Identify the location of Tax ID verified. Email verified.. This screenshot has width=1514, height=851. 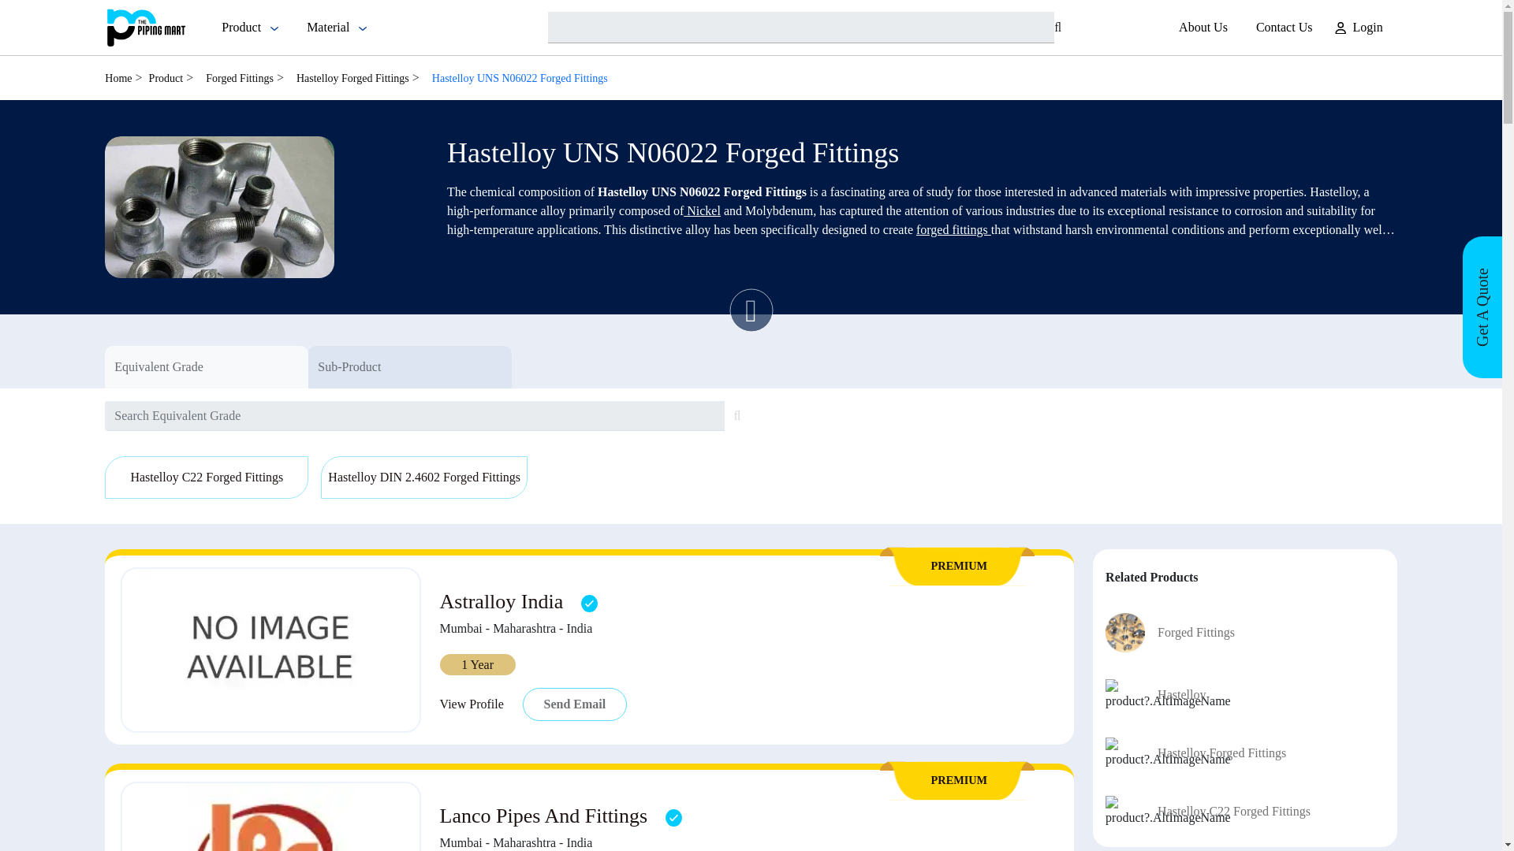
(673, 817).